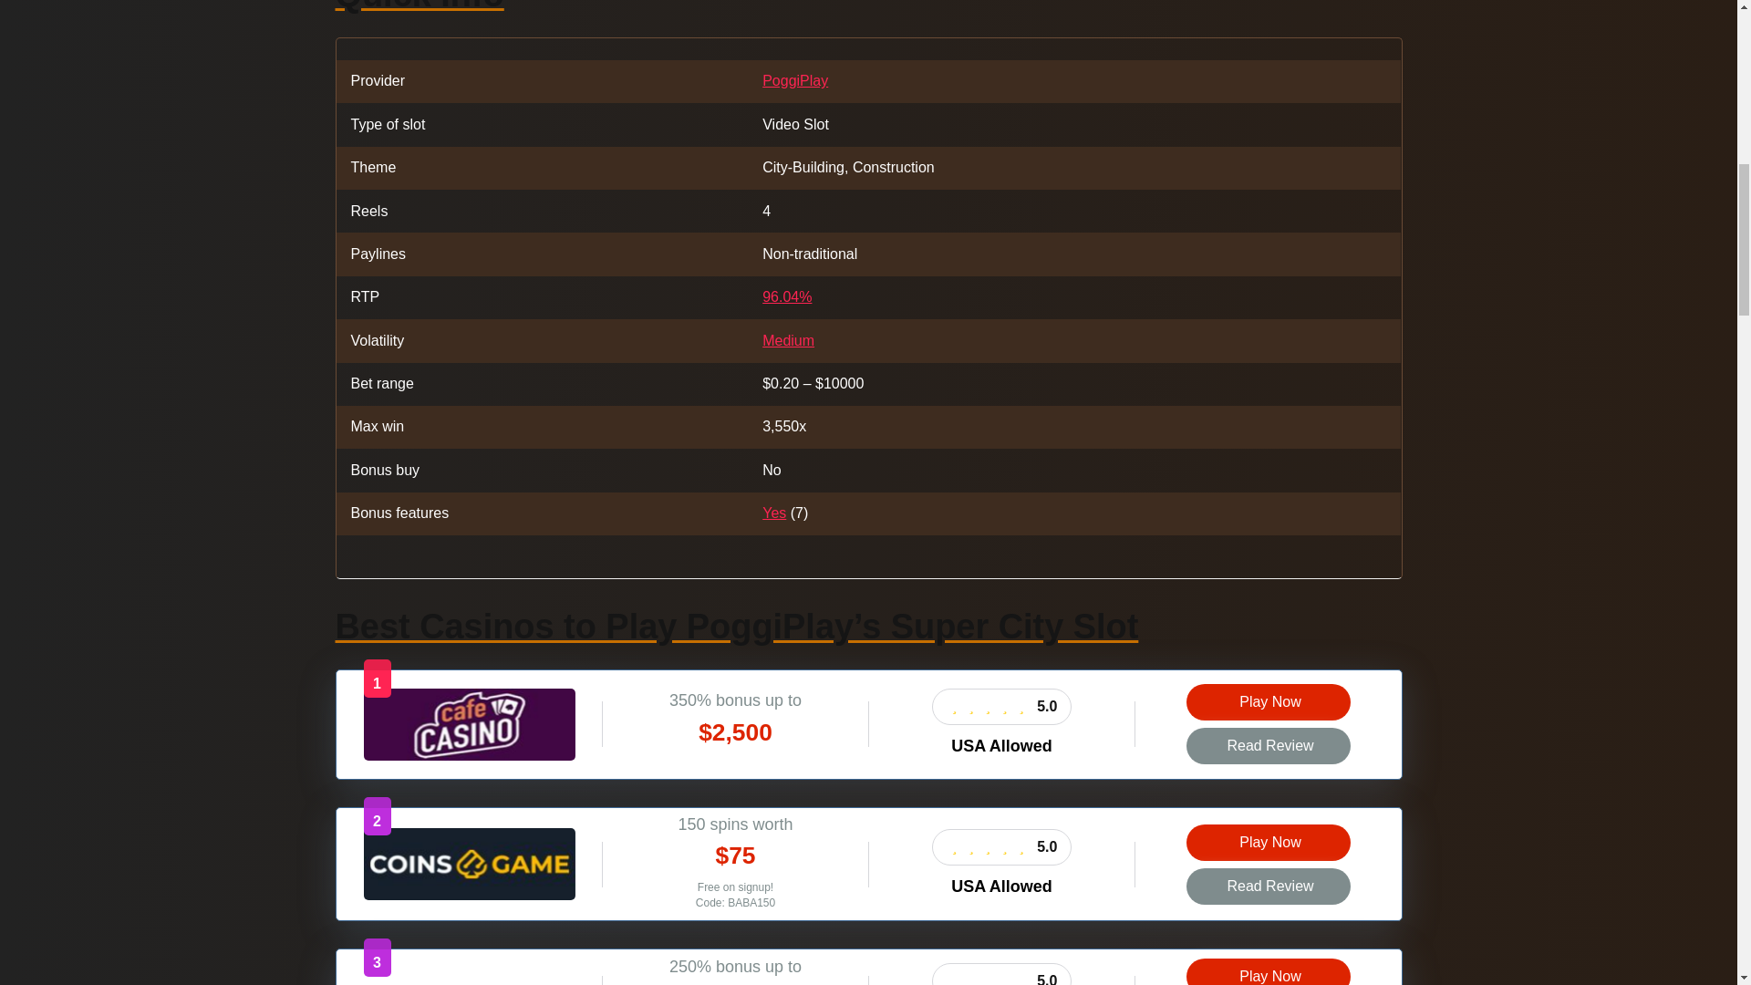  Describe the element at coordinates (469, 983) in the screenshot. I see `BetUS` at that location.